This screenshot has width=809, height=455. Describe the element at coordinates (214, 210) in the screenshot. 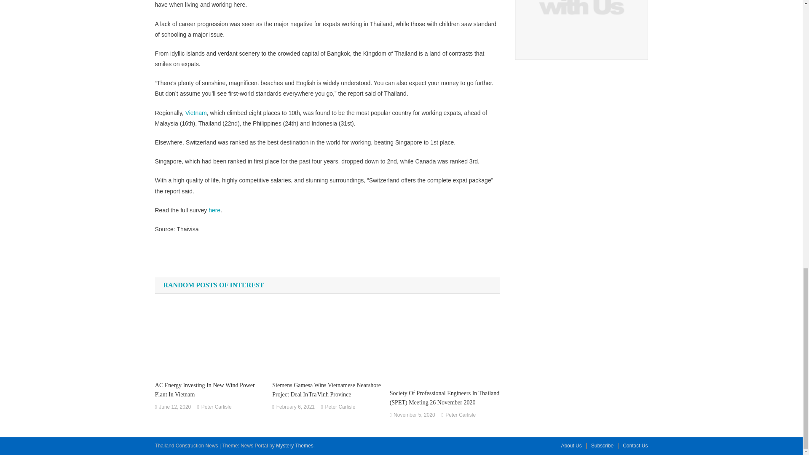

I see `here` at that location.